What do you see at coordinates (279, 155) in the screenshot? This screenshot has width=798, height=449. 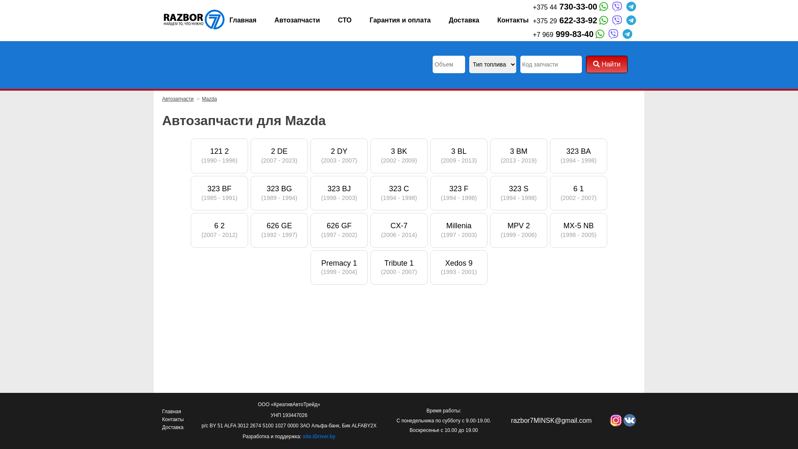 I see `2 DE
(2007 - 2023)` at bounding box center [279, 155].